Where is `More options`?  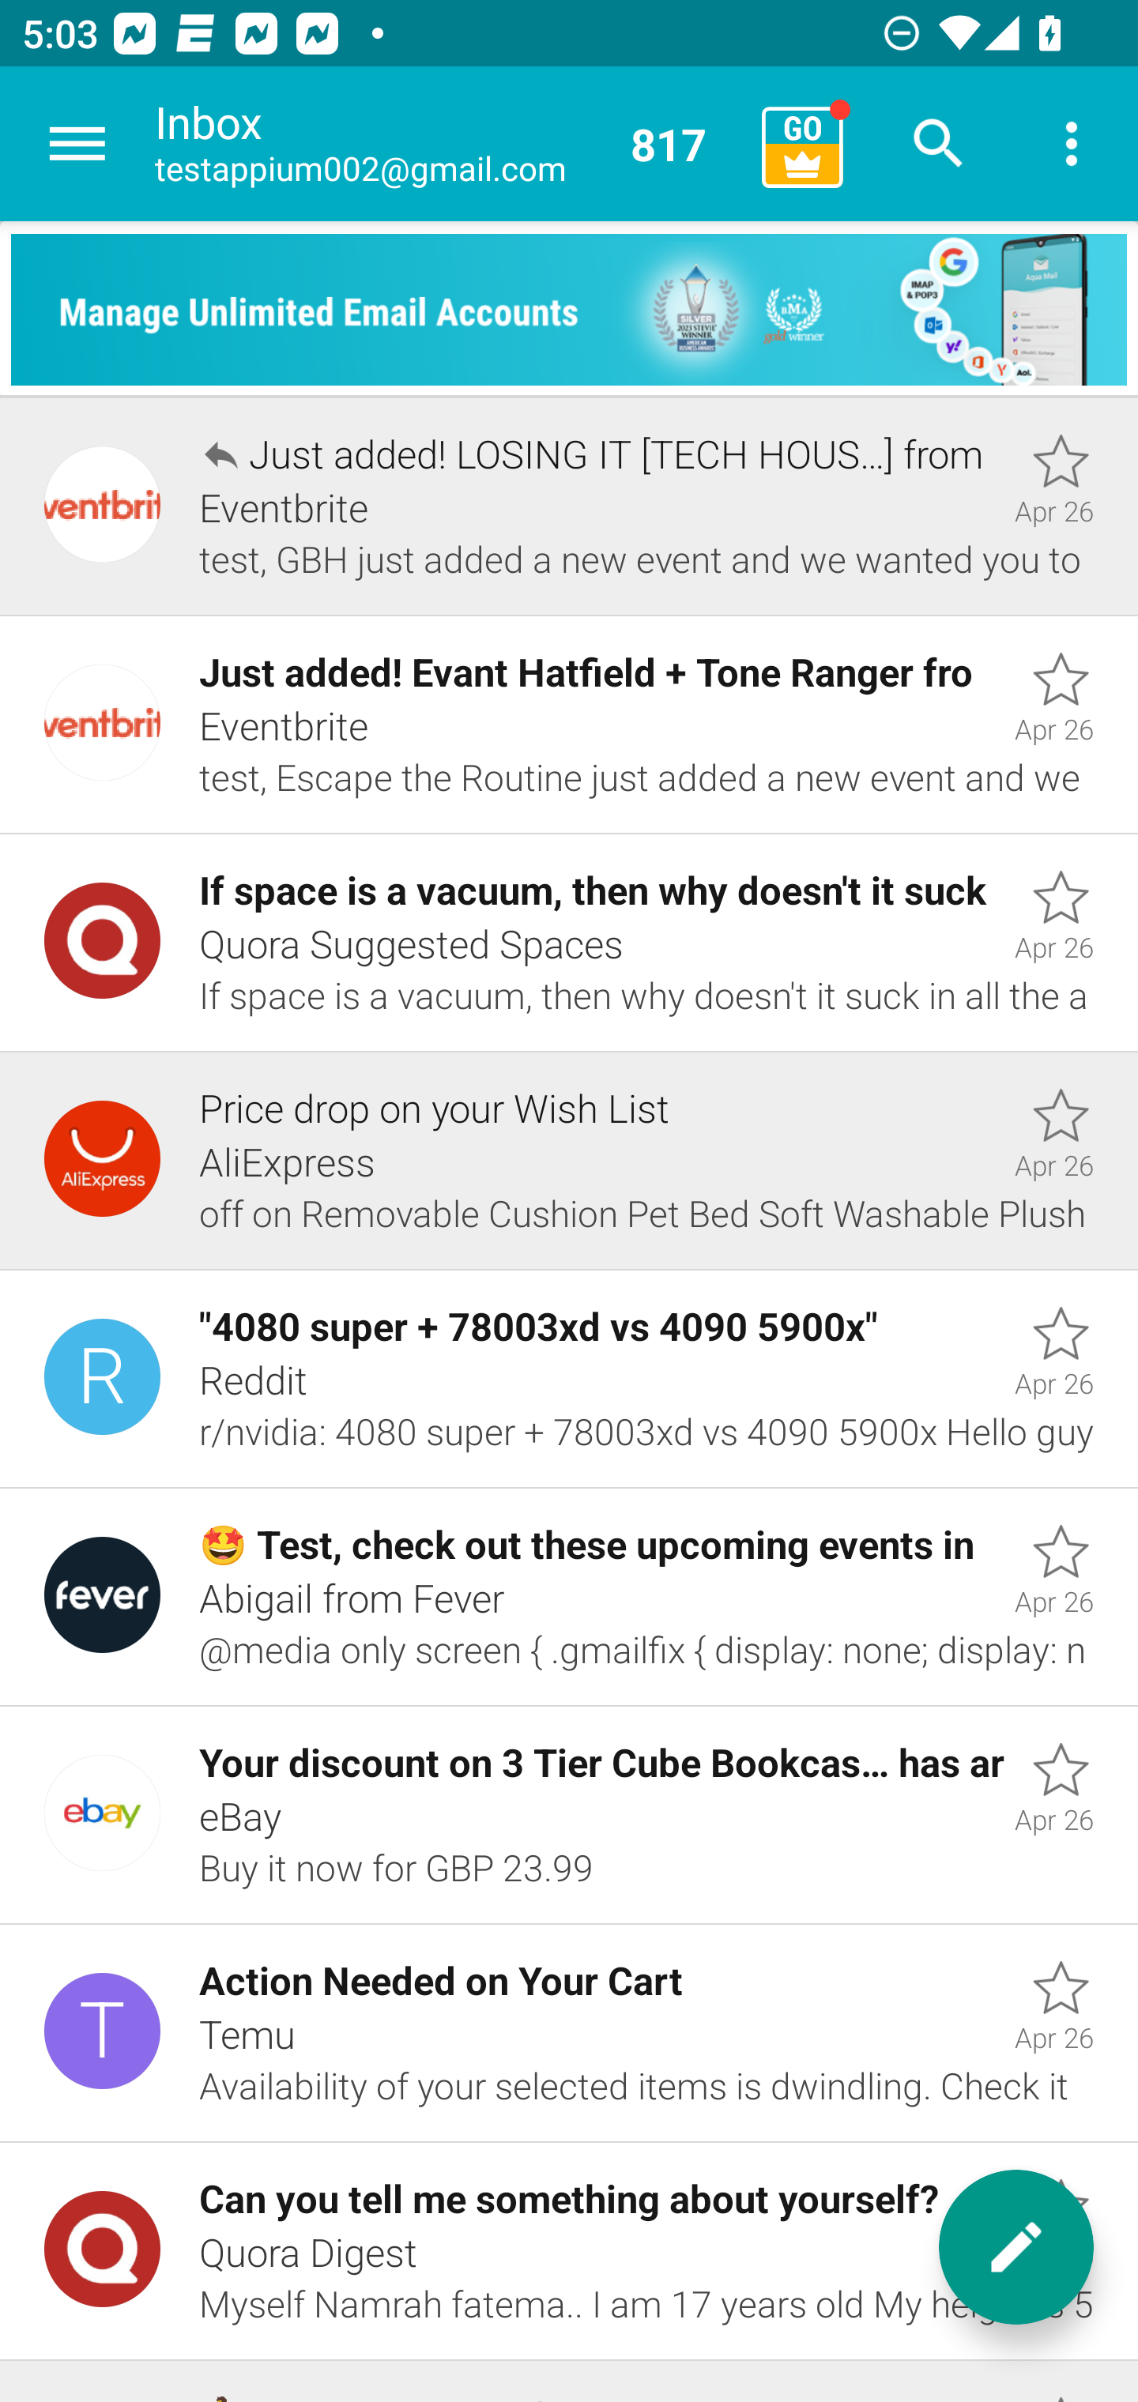 More options is located at coordinates (1072, 144).